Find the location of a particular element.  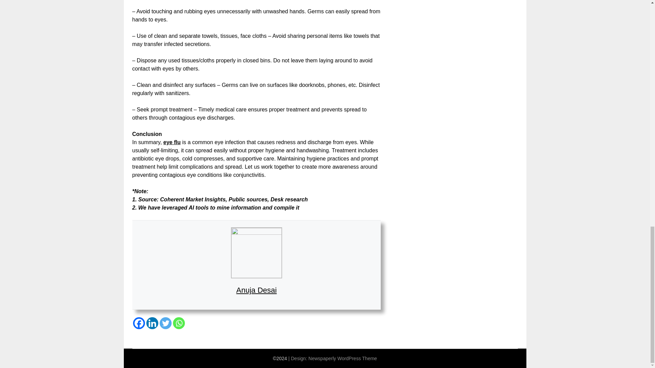

Newspaperly WordPress Theme is located at coordinates (343, 358).